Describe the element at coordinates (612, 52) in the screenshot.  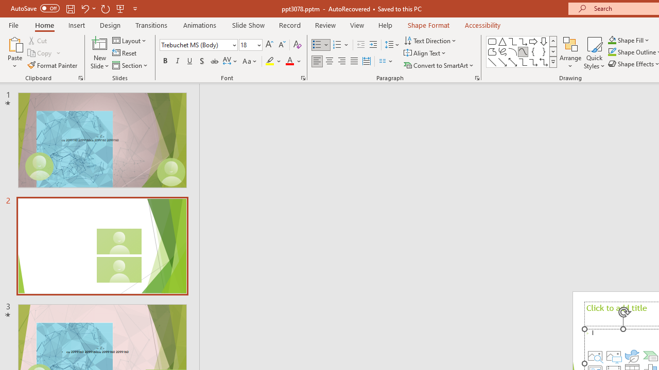
I see `Shape Outline Green, Accent 1` at that location.